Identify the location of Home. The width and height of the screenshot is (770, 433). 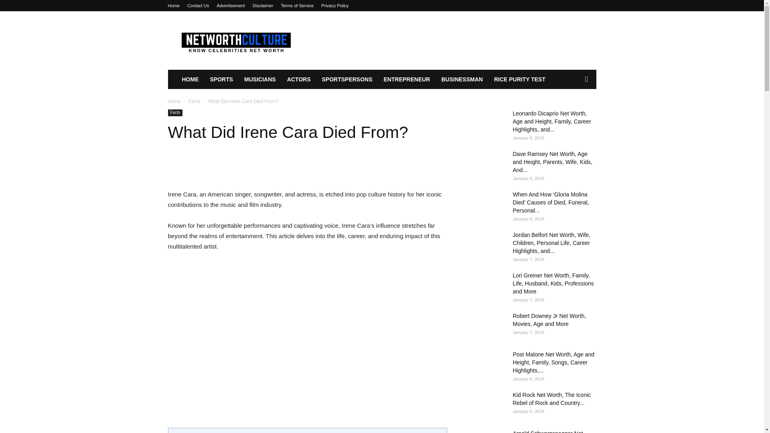
(173, 6).